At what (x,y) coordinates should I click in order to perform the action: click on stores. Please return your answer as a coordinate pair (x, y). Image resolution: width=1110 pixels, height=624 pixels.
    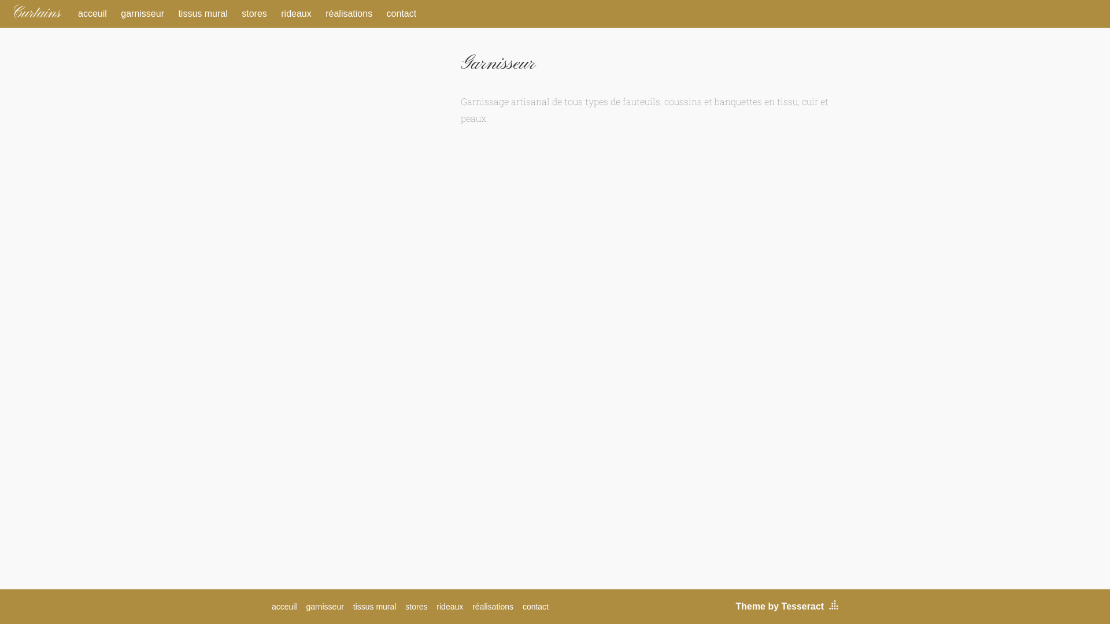
    Looking at the image, I should click on (254, 14).